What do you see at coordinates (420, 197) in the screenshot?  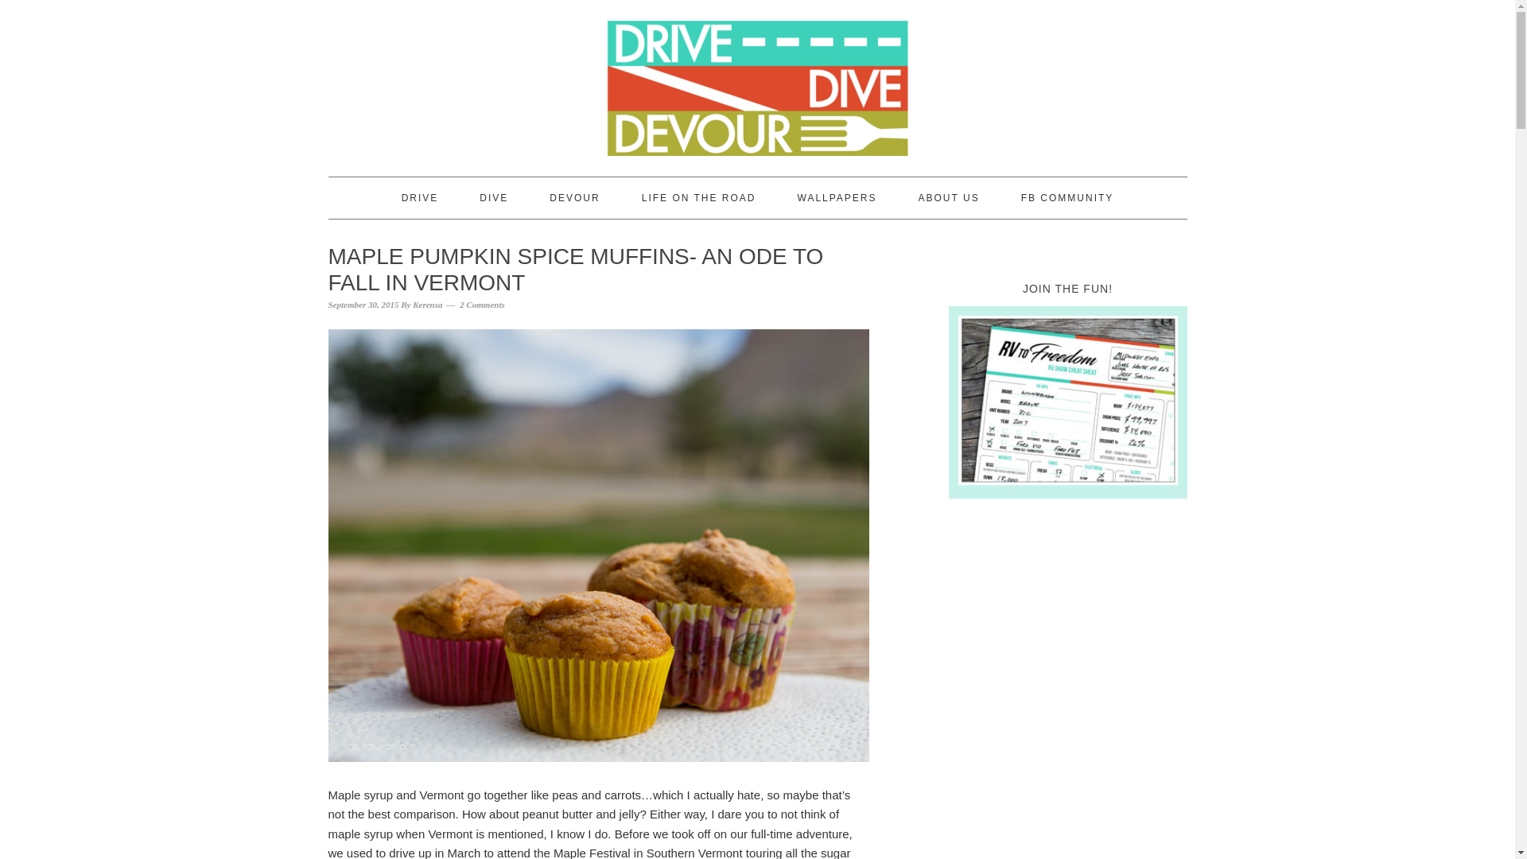 I see `DRIVE` at bounding box center [420, 197].